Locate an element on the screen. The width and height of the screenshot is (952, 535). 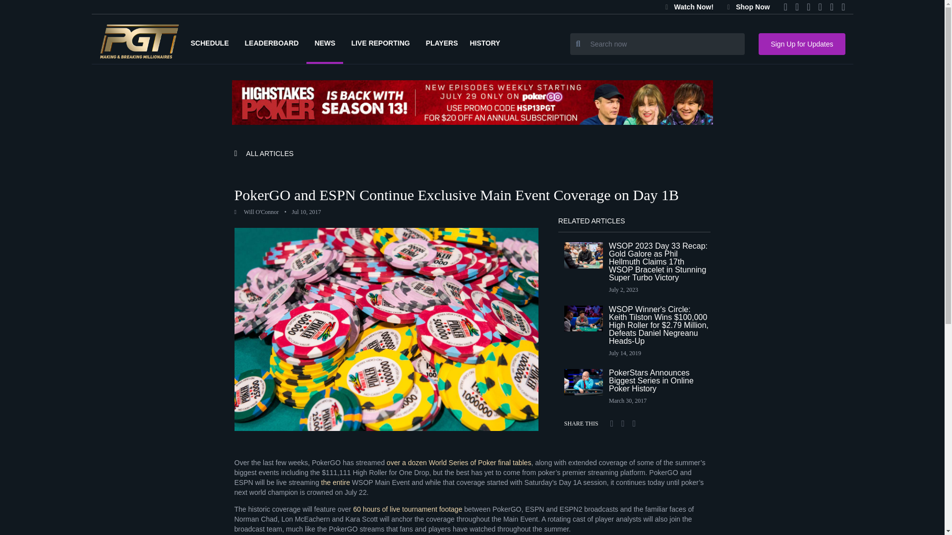
Watch Now! is located at coordinates (689, 7).